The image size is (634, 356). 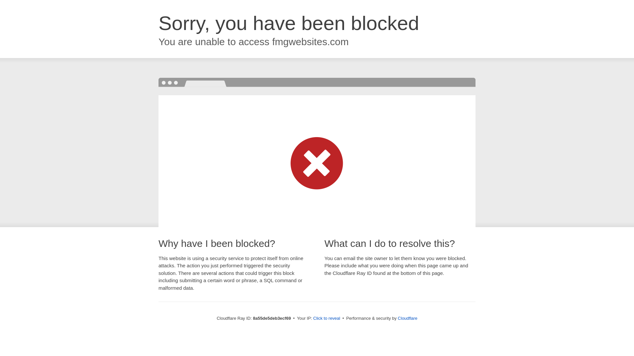 I want to click on Cloudflare, so click(x=407, y=318).